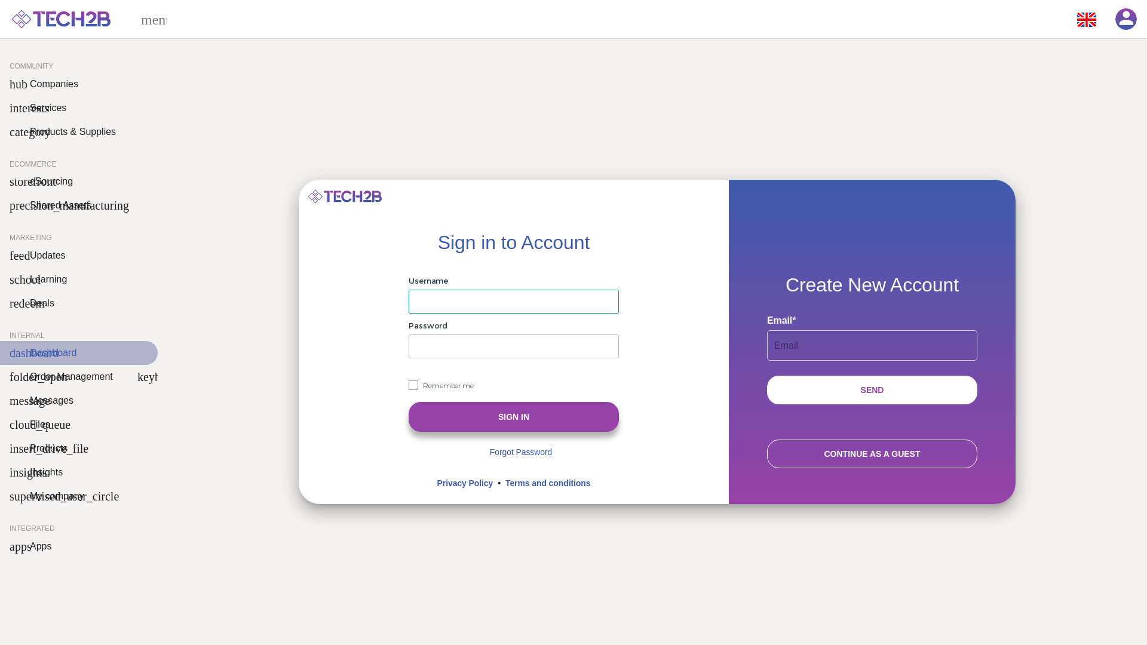 The width and height of the screenshot is (1147, 645). What do you see at coordinates (79, 353) in the screenshot?
I see `dashboard
Dashboard` at bounding box center [79, 353].